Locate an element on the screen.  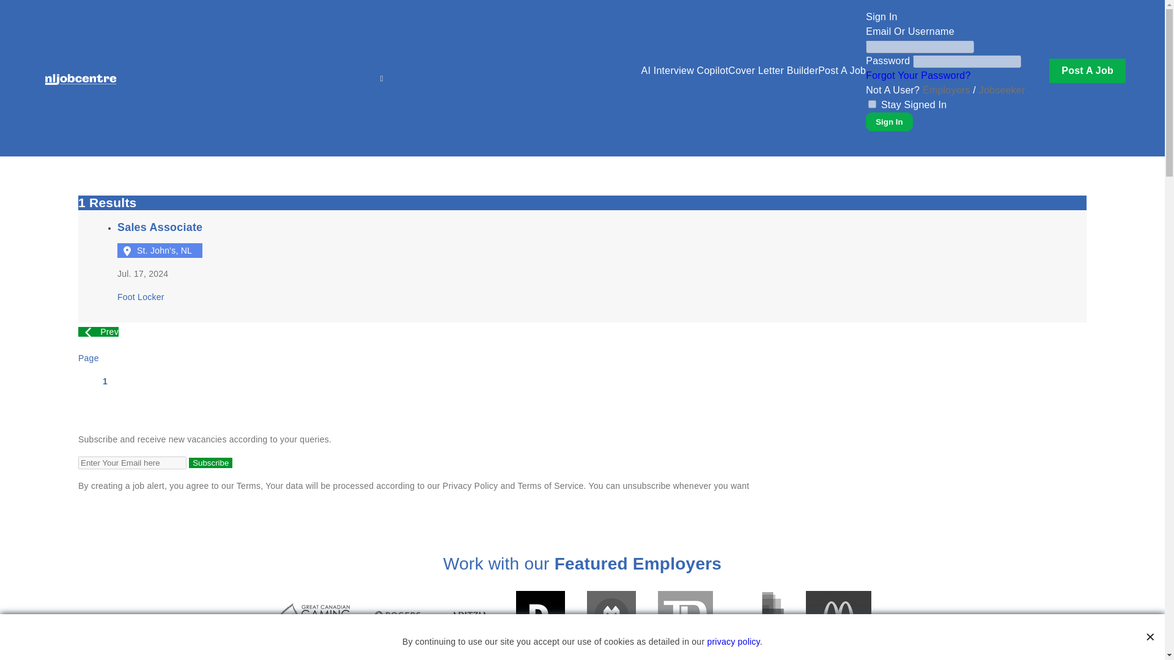
Subscribe is located at coordinates (889, 121).